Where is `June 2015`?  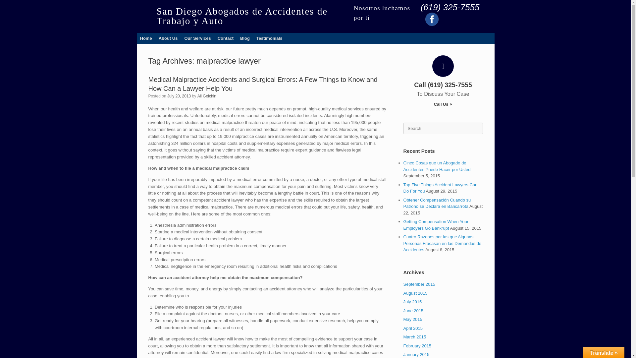 June 2015 is located at coordinates (413, 311).